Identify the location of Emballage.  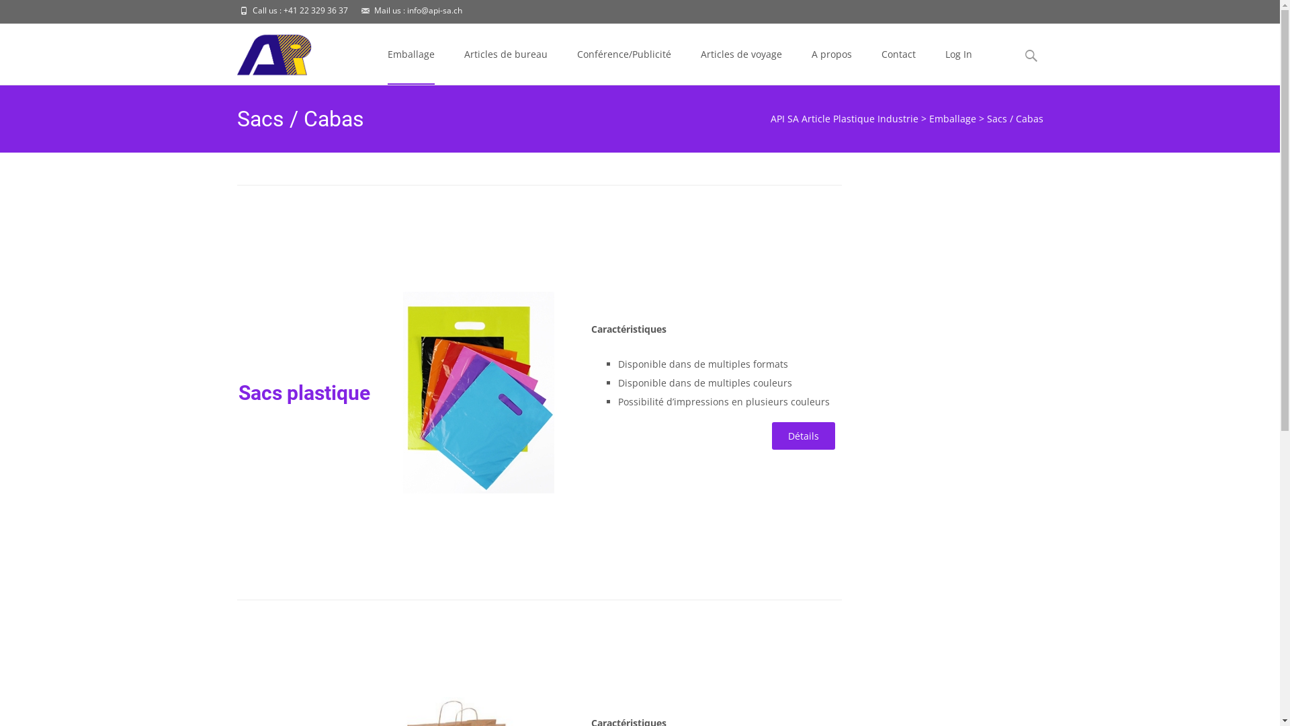
(411, 54).